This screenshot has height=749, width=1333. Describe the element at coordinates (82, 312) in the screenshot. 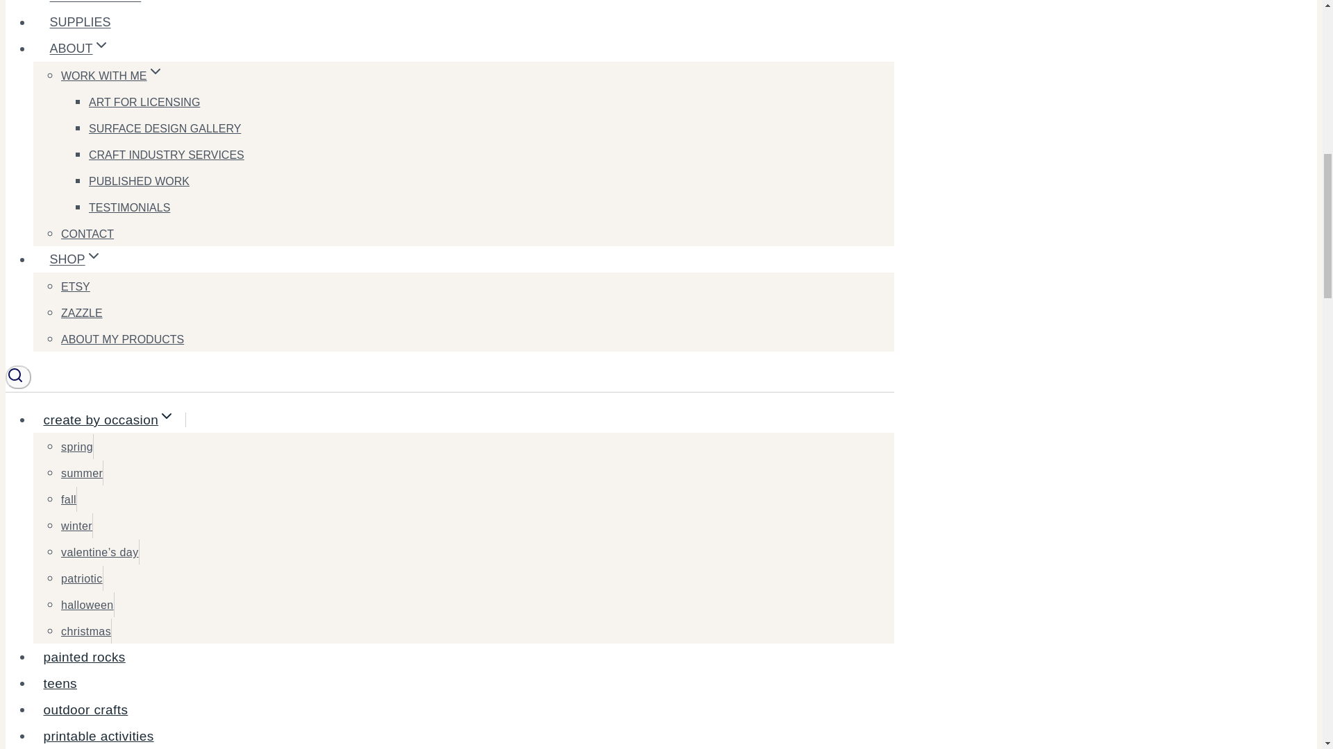

I see `ZAZZLE` at that location.